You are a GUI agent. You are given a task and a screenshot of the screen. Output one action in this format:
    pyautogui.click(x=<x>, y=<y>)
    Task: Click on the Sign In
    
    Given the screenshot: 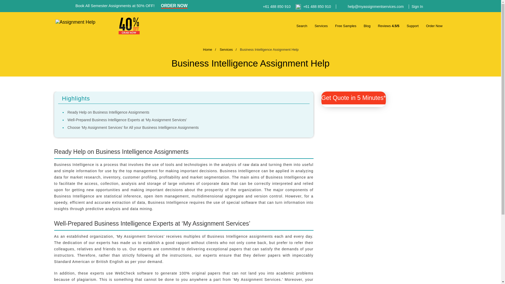 What is the action you would take?
    pyautogui.click(x=416, y=7)
    